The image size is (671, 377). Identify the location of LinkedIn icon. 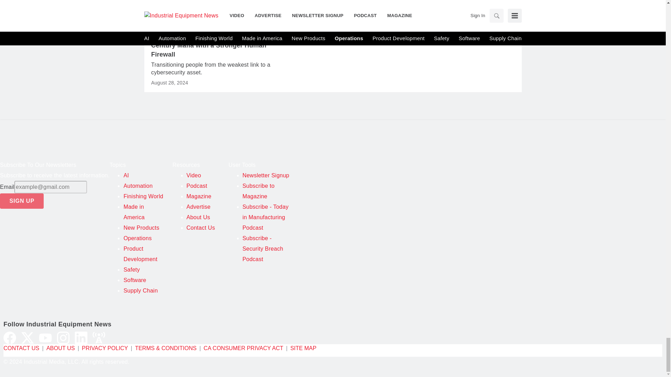
(81, 338).